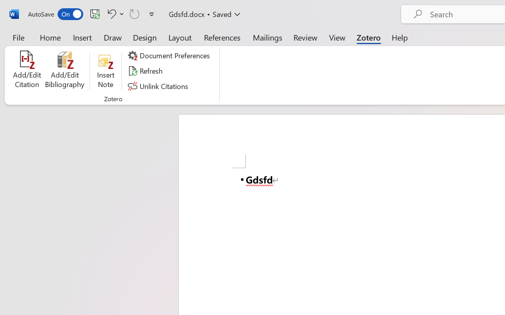 The width and height of the screenshot is (505, 315). What do you see at coordinates (114, 14) in the screenshot?
I see `Undo <ApplyStyleToDoc>b__0` at bounding box center [114, 14].